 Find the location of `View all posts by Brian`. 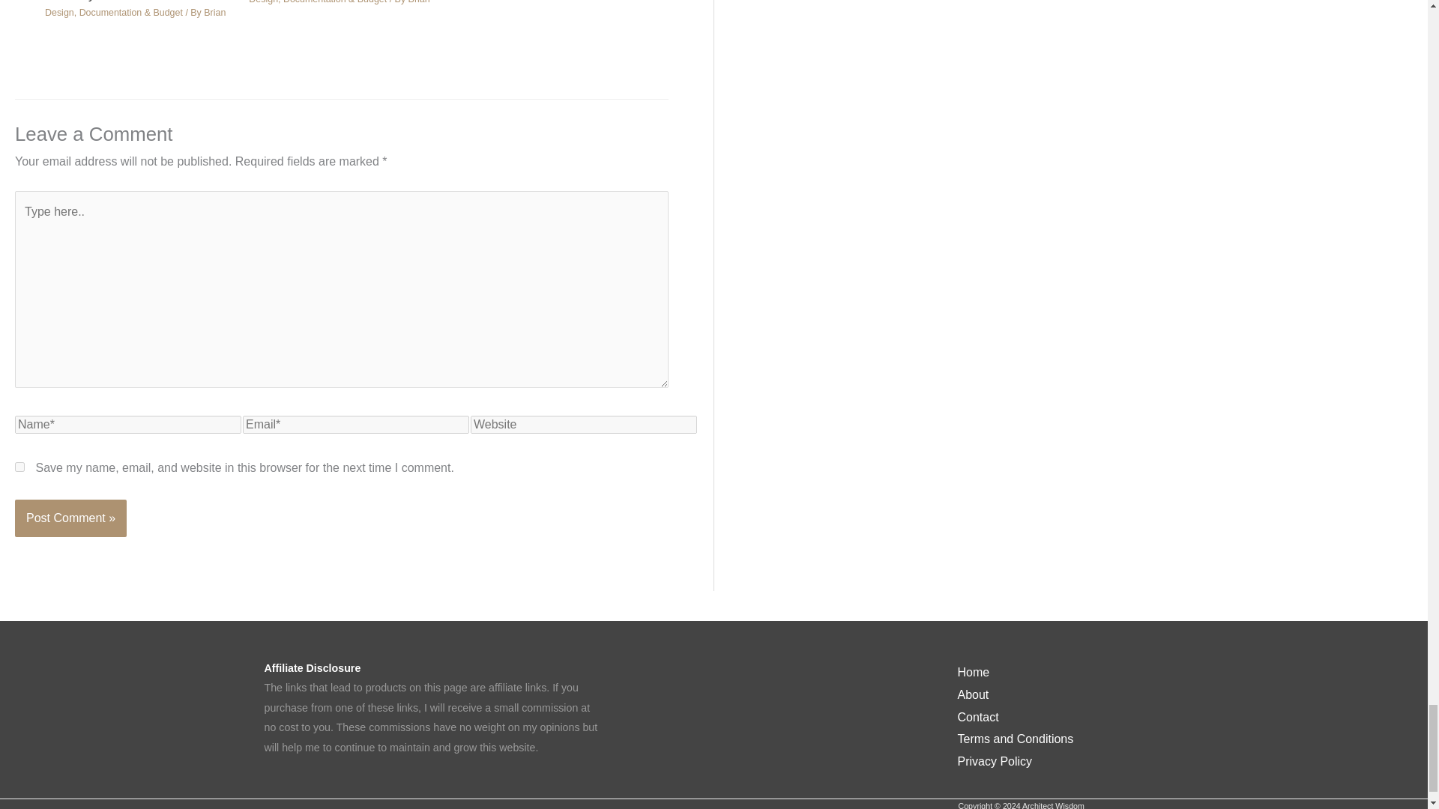

View all posts by Brian is located at coordinates (420, 2).